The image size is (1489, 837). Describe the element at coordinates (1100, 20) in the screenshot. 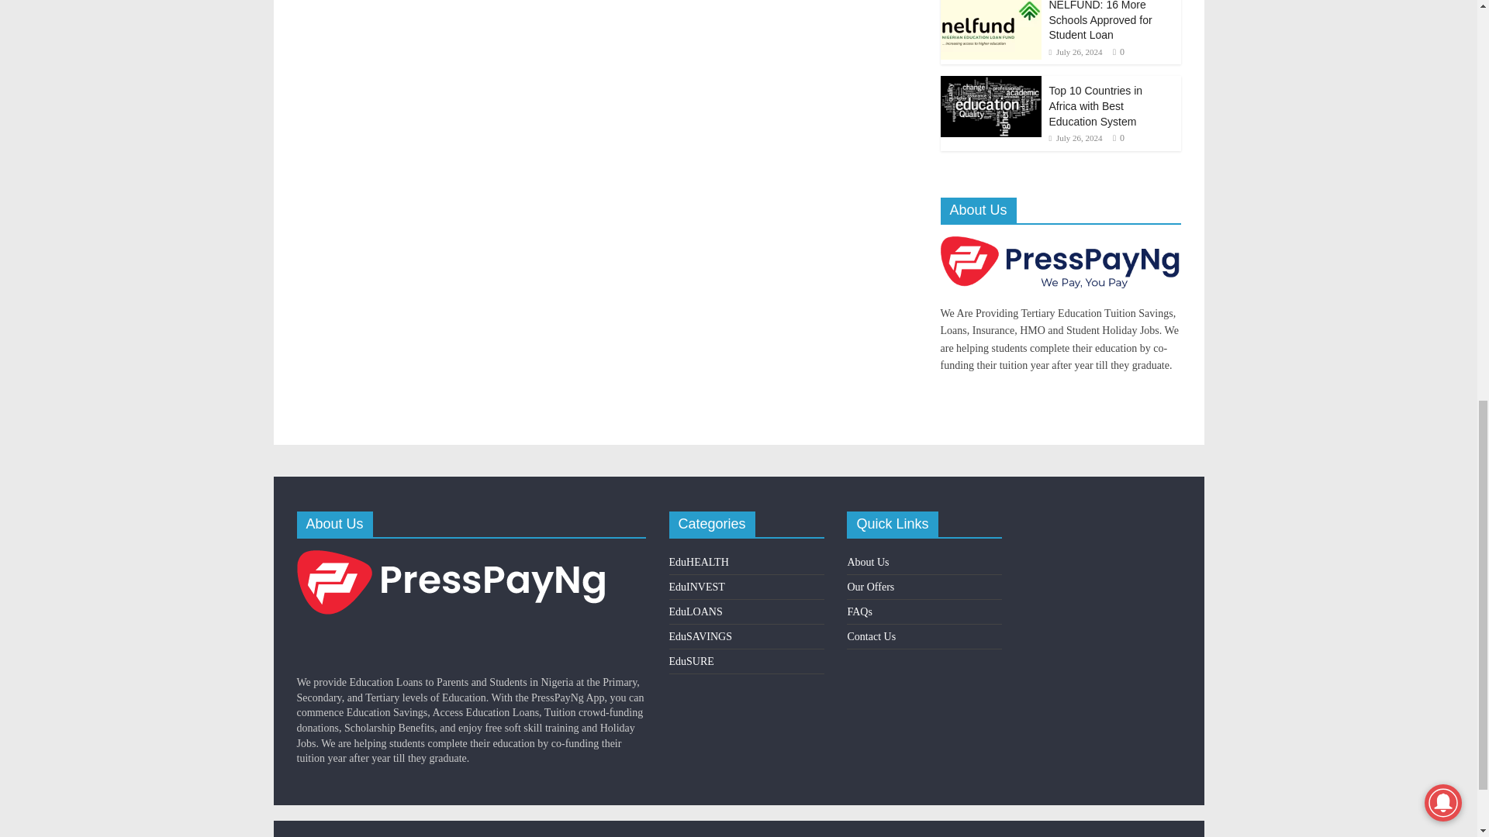

I see `NELFUND: 16 More Schools Approved for Student Loan` at that location.